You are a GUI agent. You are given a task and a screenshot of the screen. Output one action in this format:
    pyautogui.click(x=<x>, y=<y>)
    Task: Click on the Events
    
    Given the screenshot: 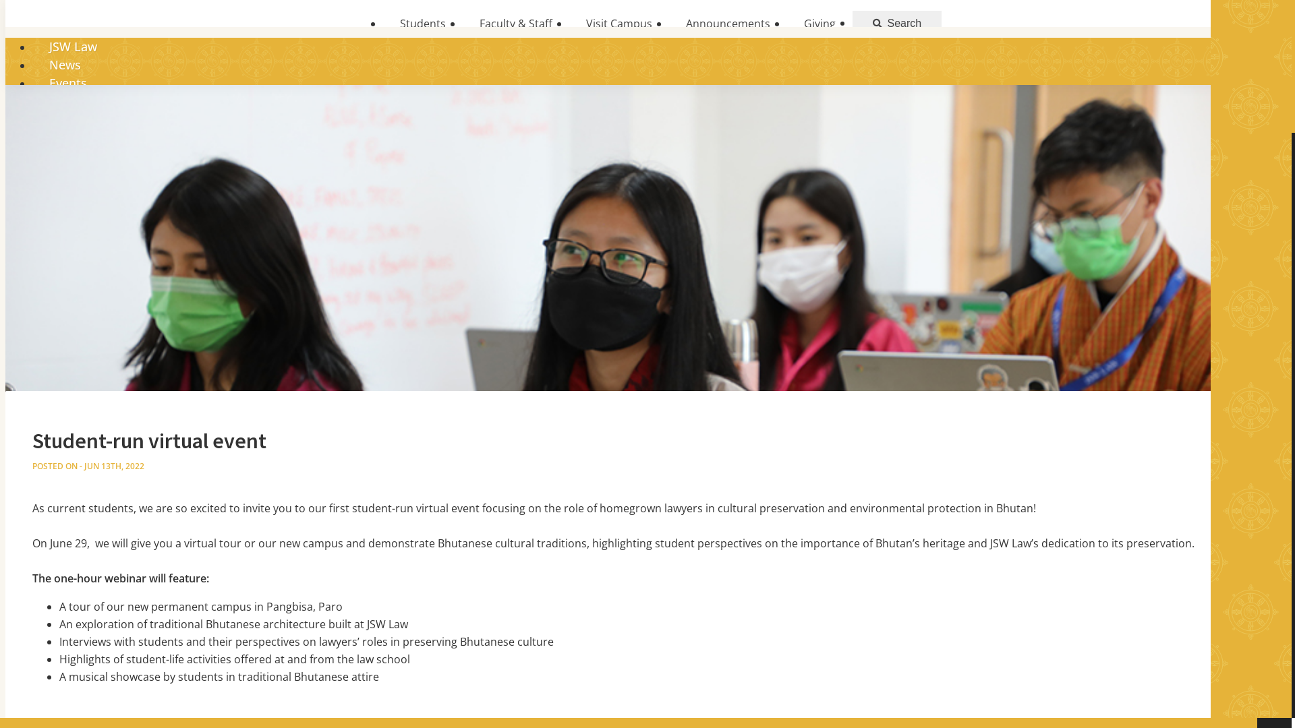 What is the action you would take?
    pyautogui.click(x=68, y=83)
    